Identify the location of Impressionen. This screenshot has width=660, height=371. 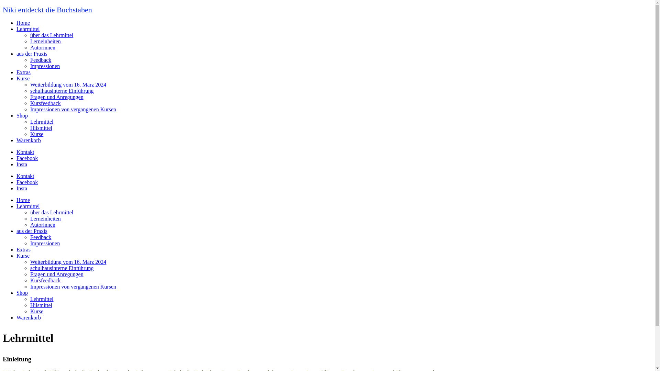
(45, 66).